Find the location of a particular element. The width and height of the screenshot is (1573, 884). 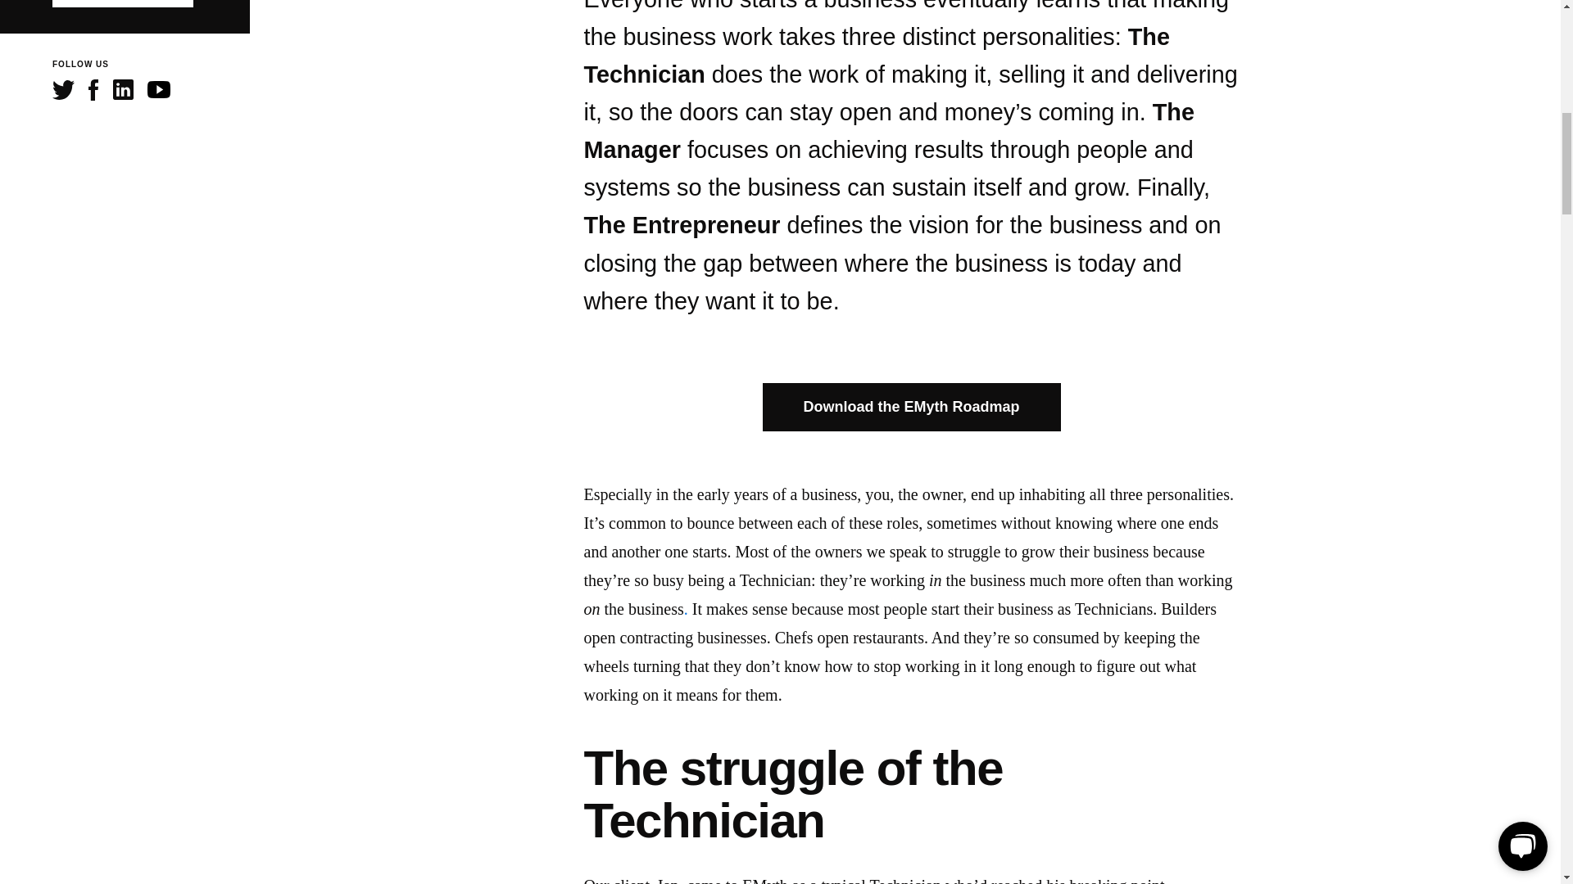

Talk to a Coach is located at coordinates (123, 3).